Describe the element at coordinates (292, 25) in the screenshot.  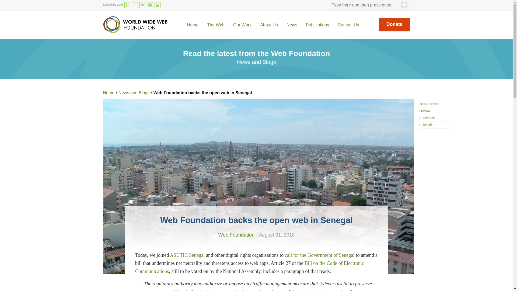
I see `News` at that location.